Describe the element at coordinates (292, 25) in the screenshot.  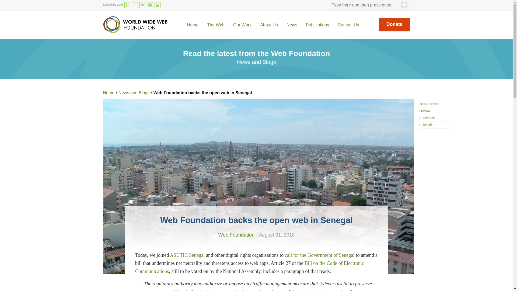
I see `News` at that location.